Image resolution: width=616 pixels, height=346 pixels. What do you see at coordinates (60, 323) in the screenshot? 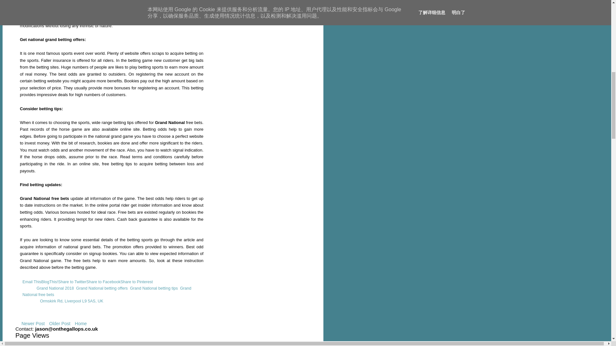
I see `Older Post` at bounding box center [60, 323].